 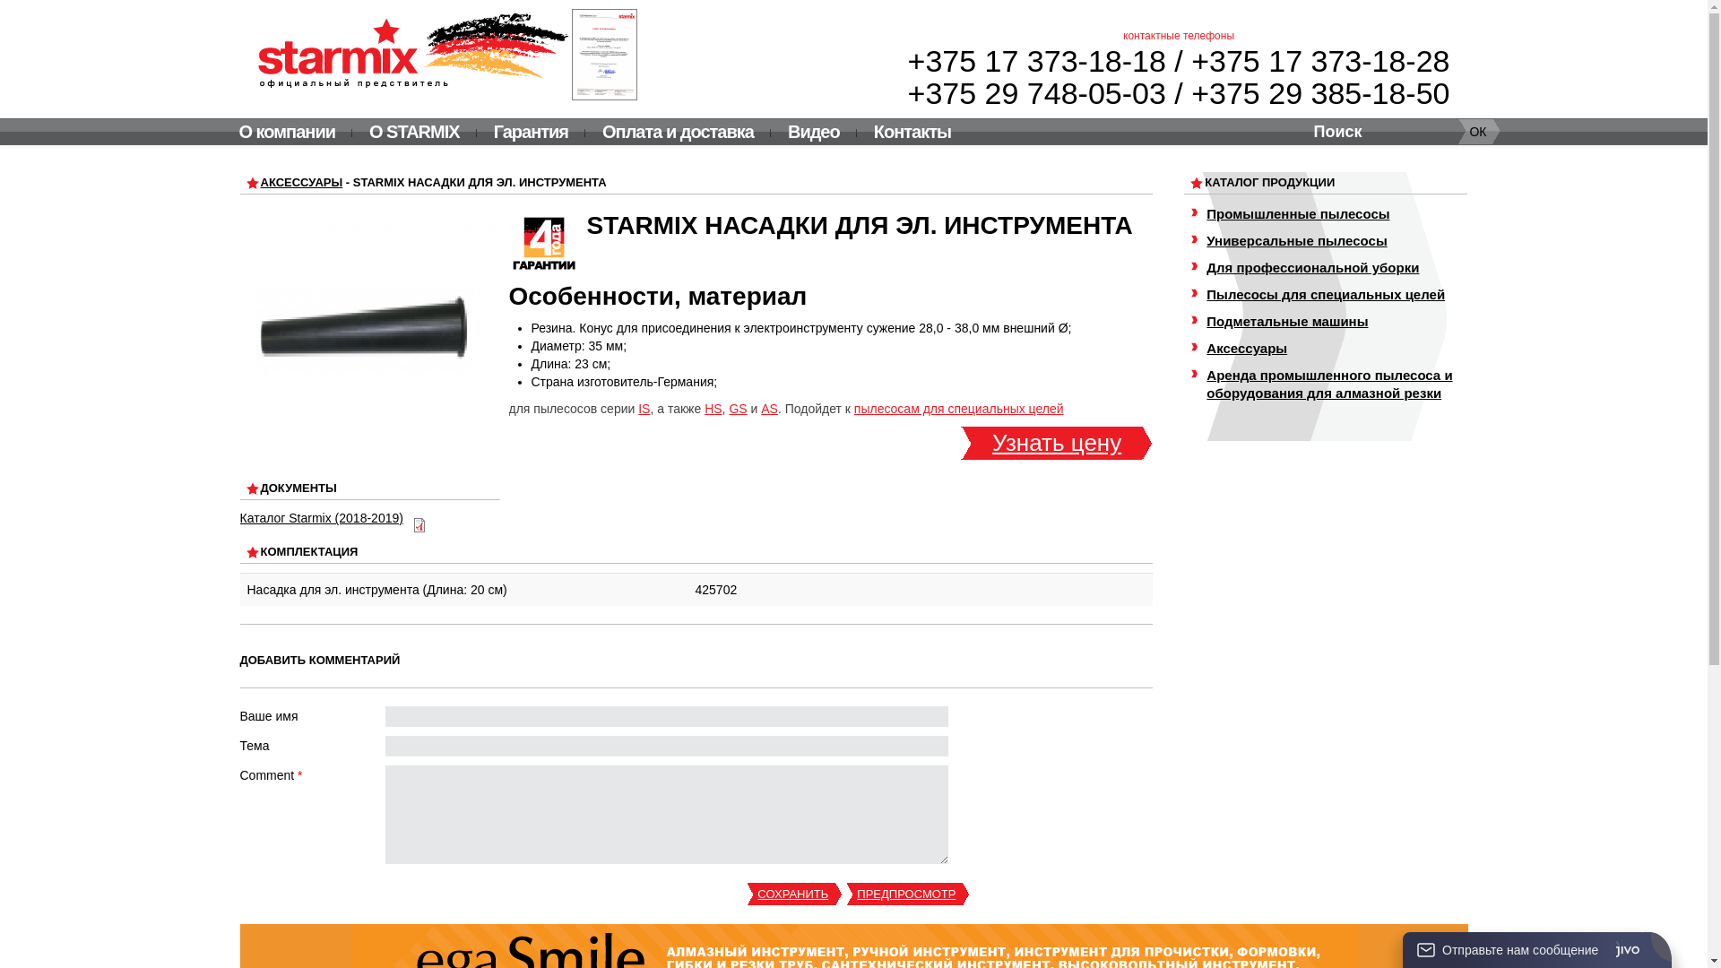 I want to click on HS, so click(x=713, y=409).